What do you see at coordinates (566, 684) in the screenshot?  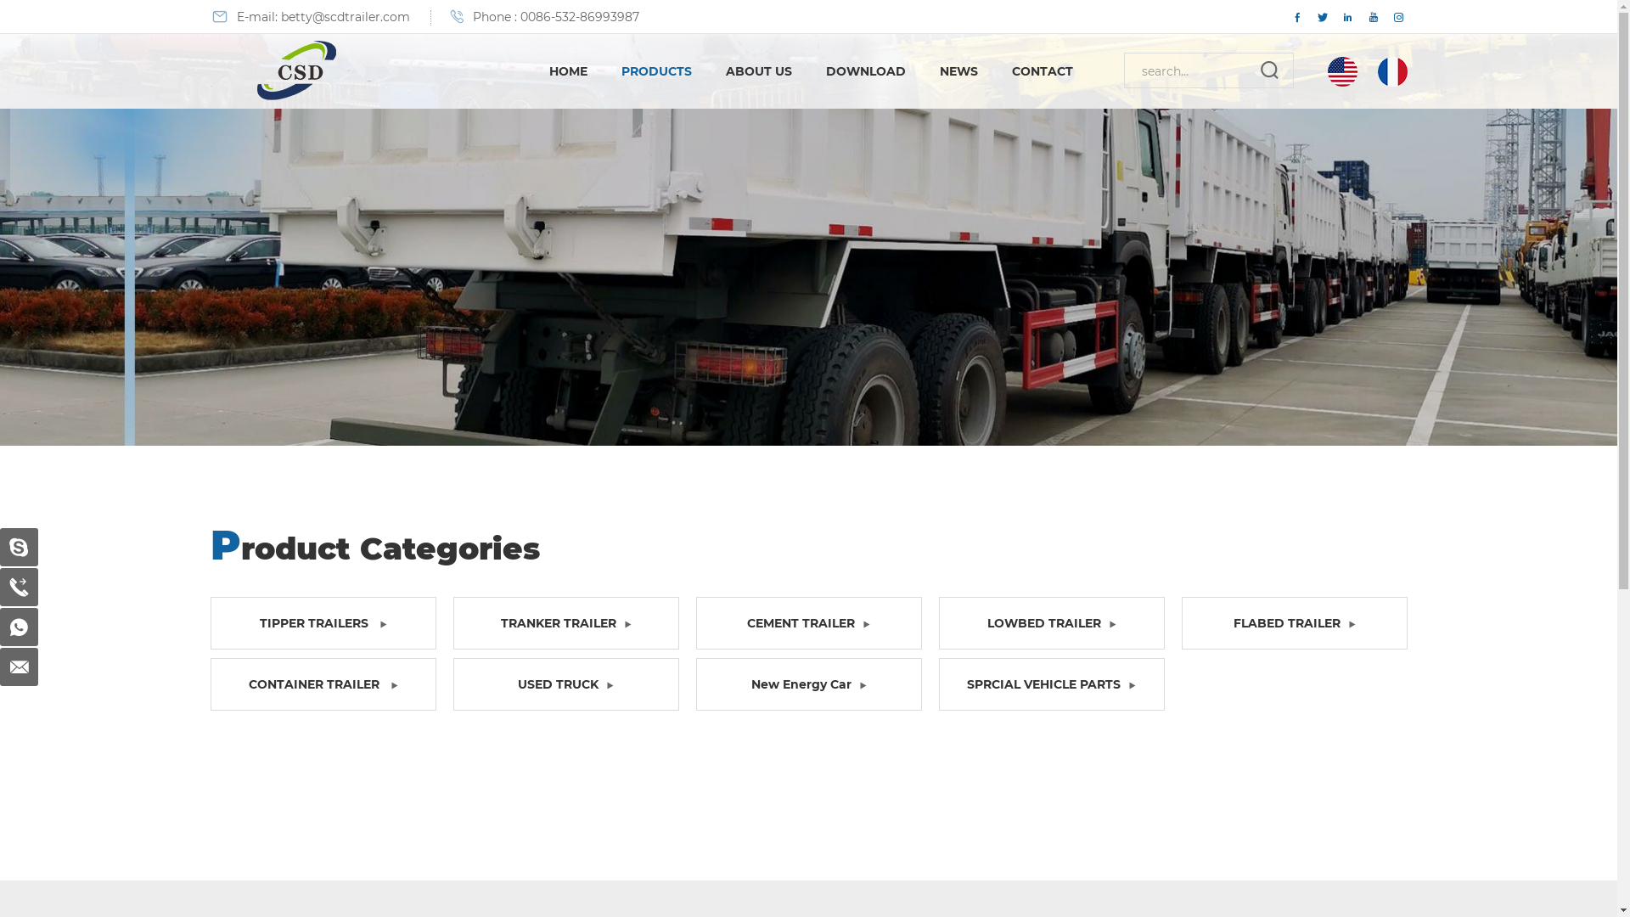 I see `USED TRUCK` at bounding box center [566, 684].